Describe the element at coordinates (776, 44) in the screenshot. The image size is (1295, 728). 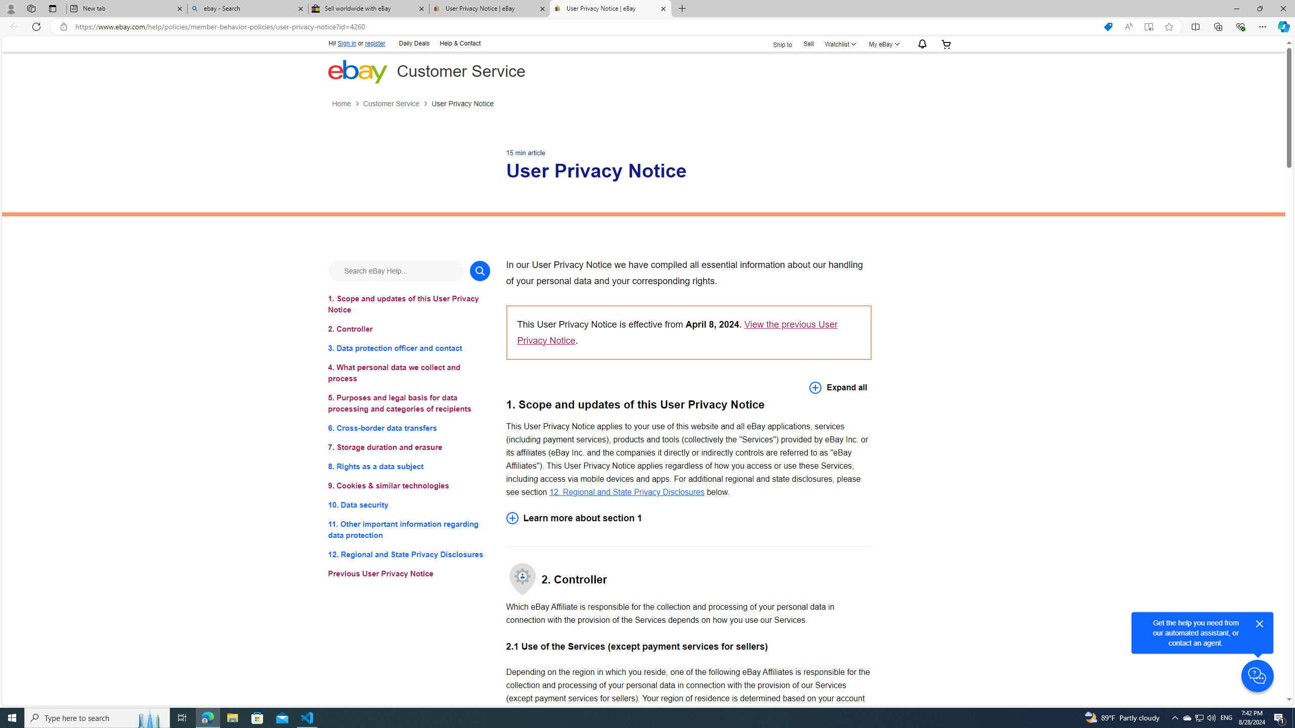
I see `Ship to` at that location.